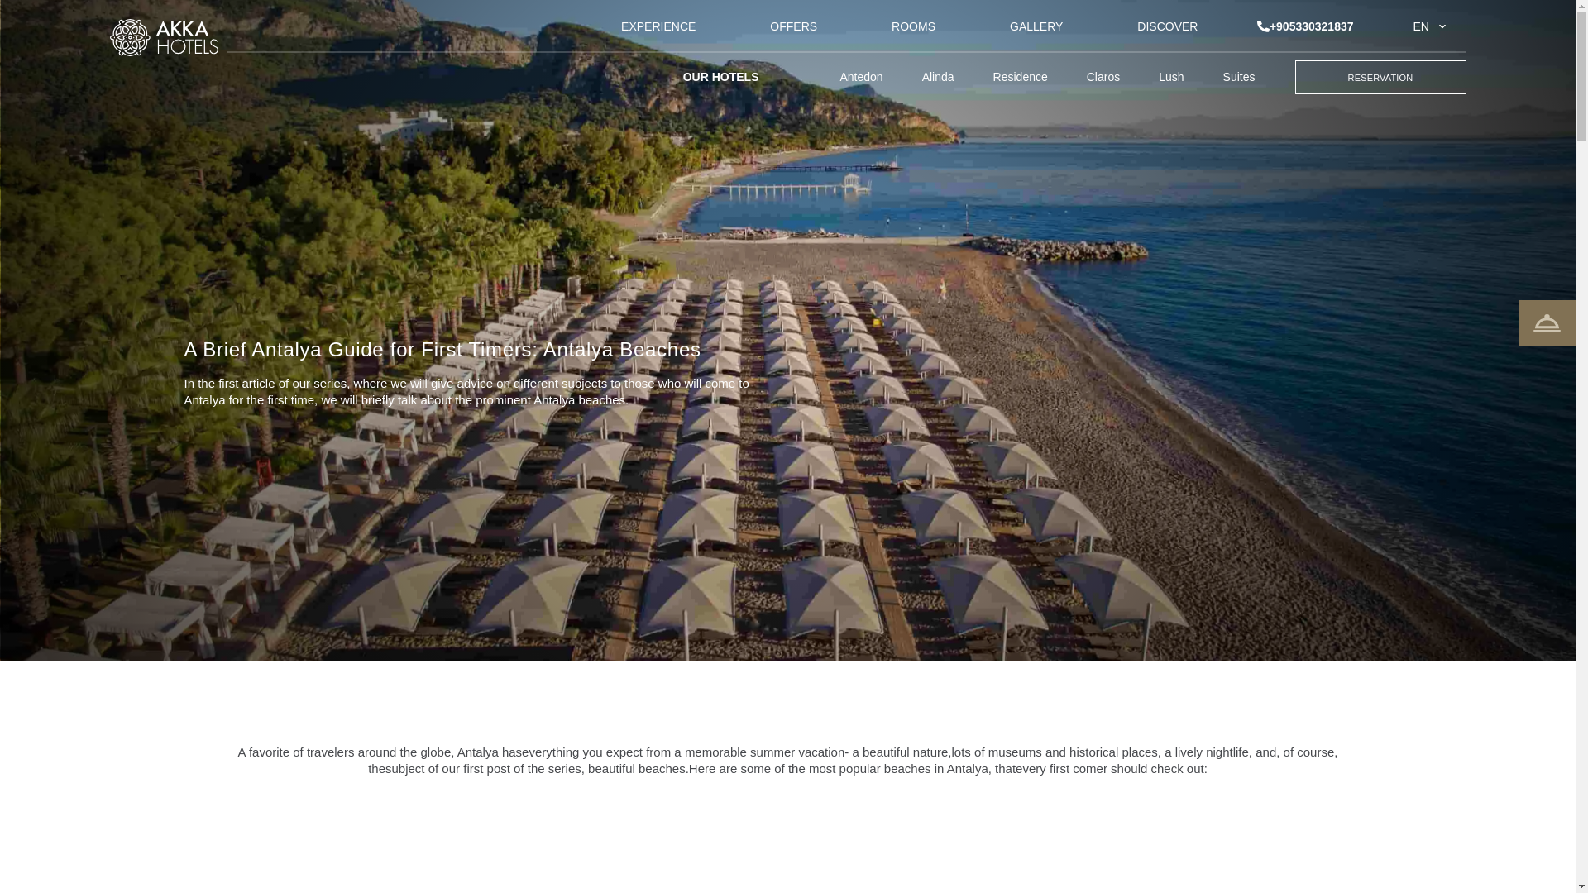 The width and height of the screenshot is (1588, 893). I want to click on RESERVATION, so click(1380, 78).